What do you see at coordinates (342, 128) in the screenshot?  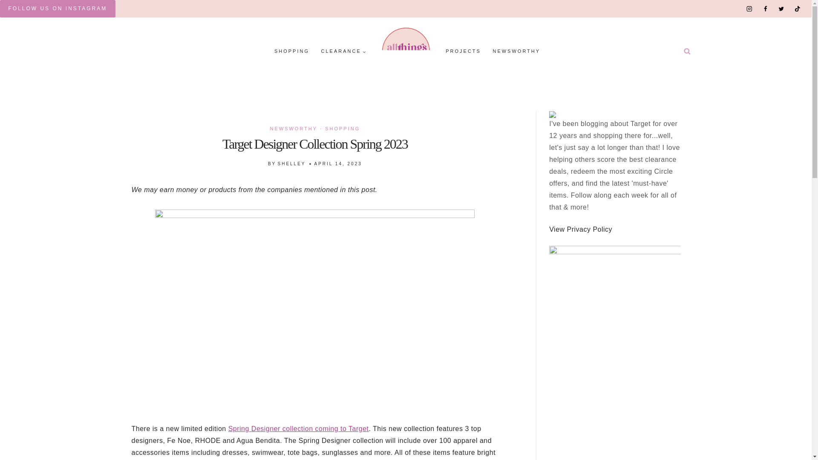 I see `SHOPPING` at bounding box center [342, 128].